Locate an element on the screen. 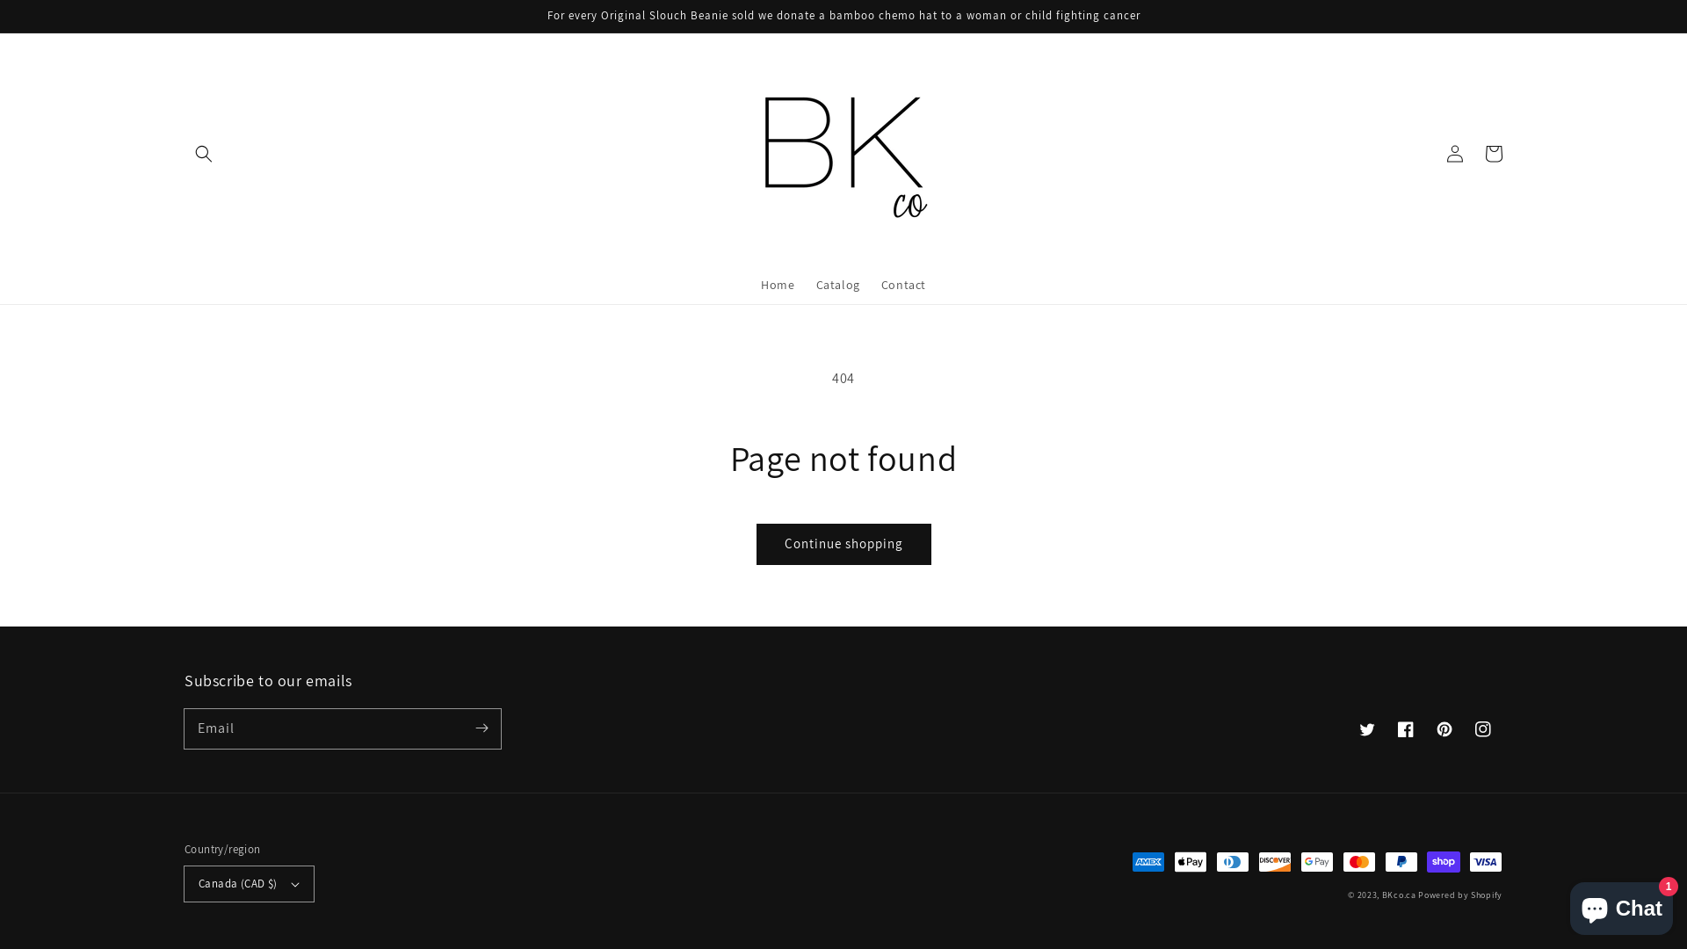 This screenshot has height=949, width=1687. BKco.ca is located at coordinates (1399, 895).